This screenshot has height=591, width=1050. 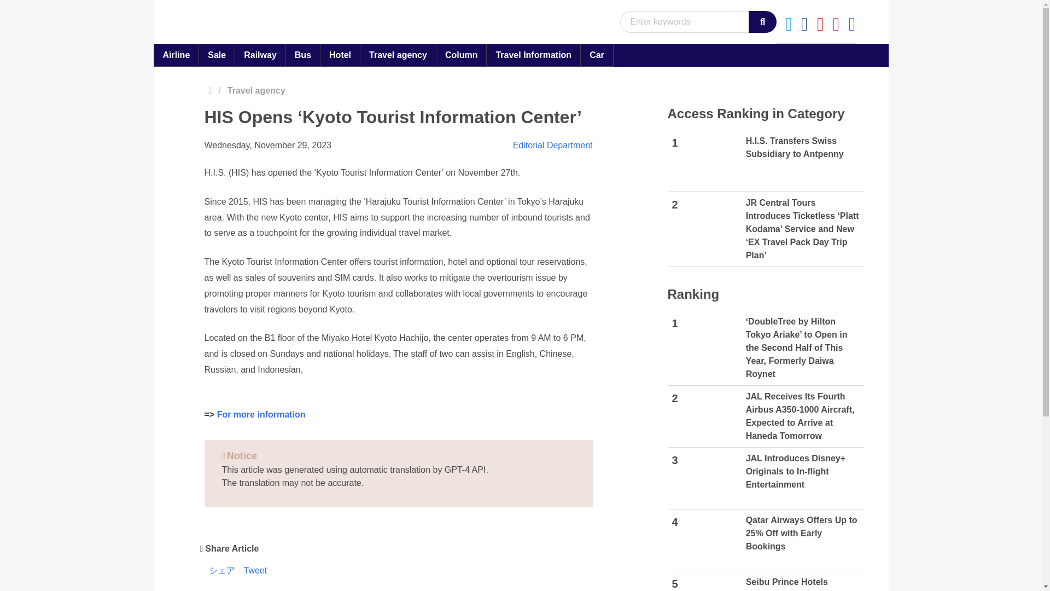 What do you see at coordinates (255, 571) in the screenshot?
I see `Tweet` at bounding box center [255, 571].